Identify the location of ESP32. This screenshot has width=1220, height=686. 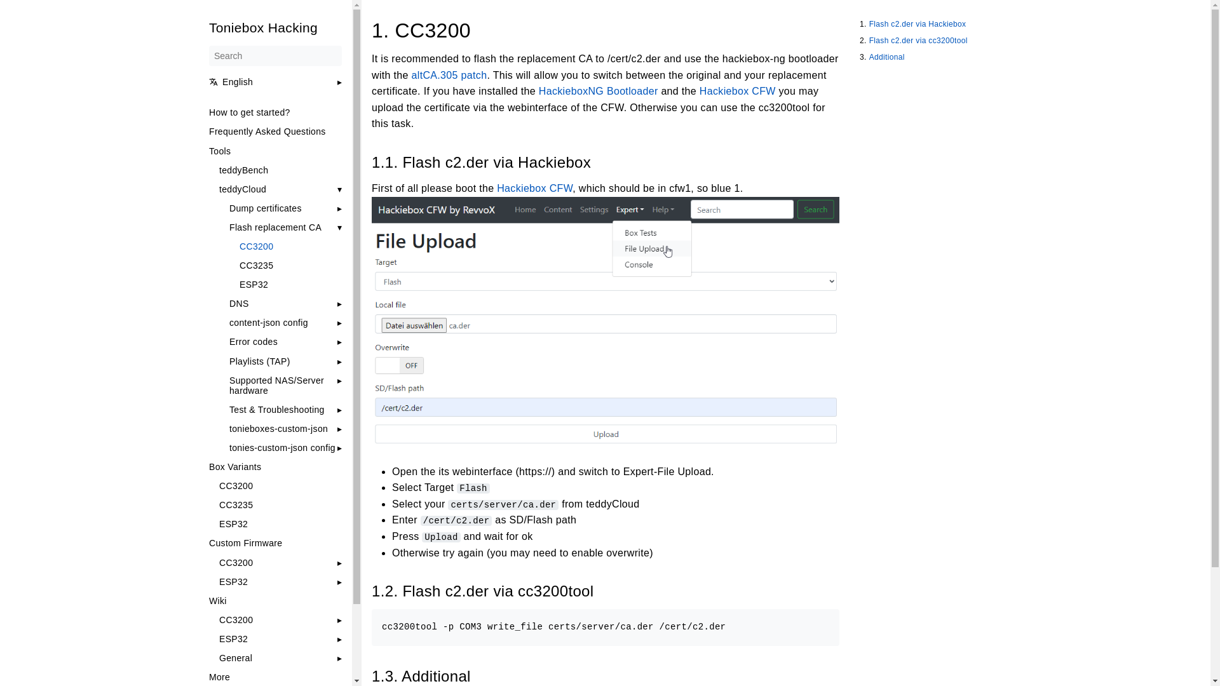
(290, 284).